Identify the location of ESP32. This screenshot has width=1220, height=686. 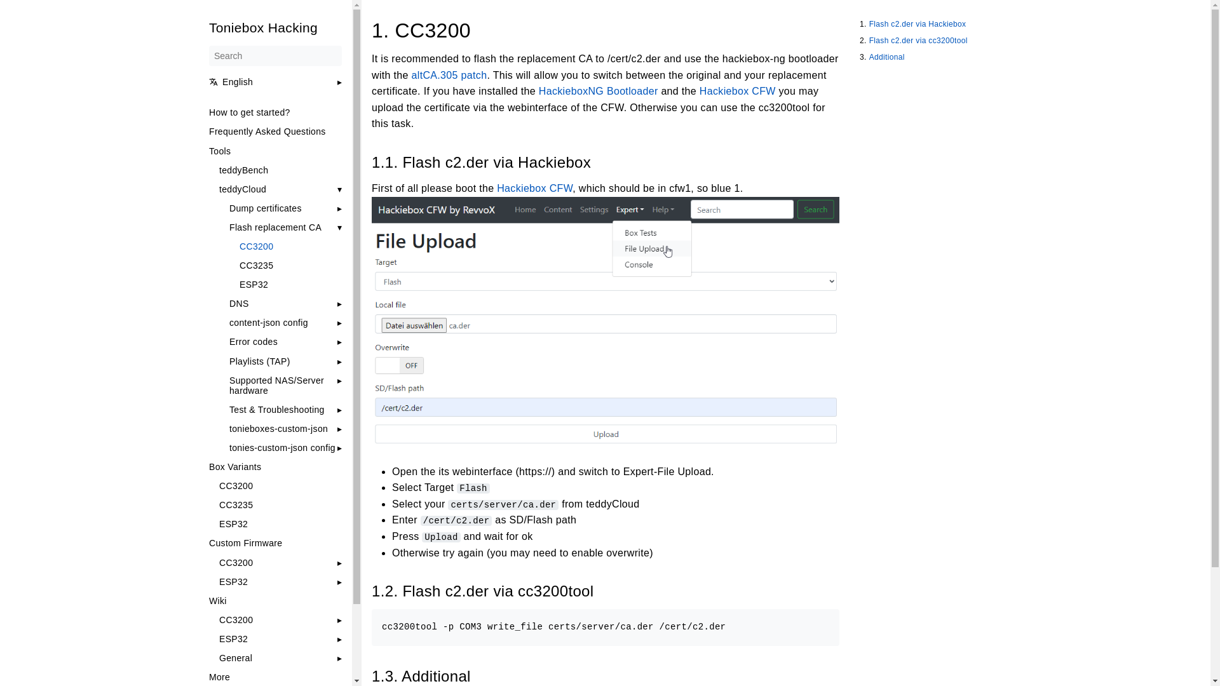
(290, 284).